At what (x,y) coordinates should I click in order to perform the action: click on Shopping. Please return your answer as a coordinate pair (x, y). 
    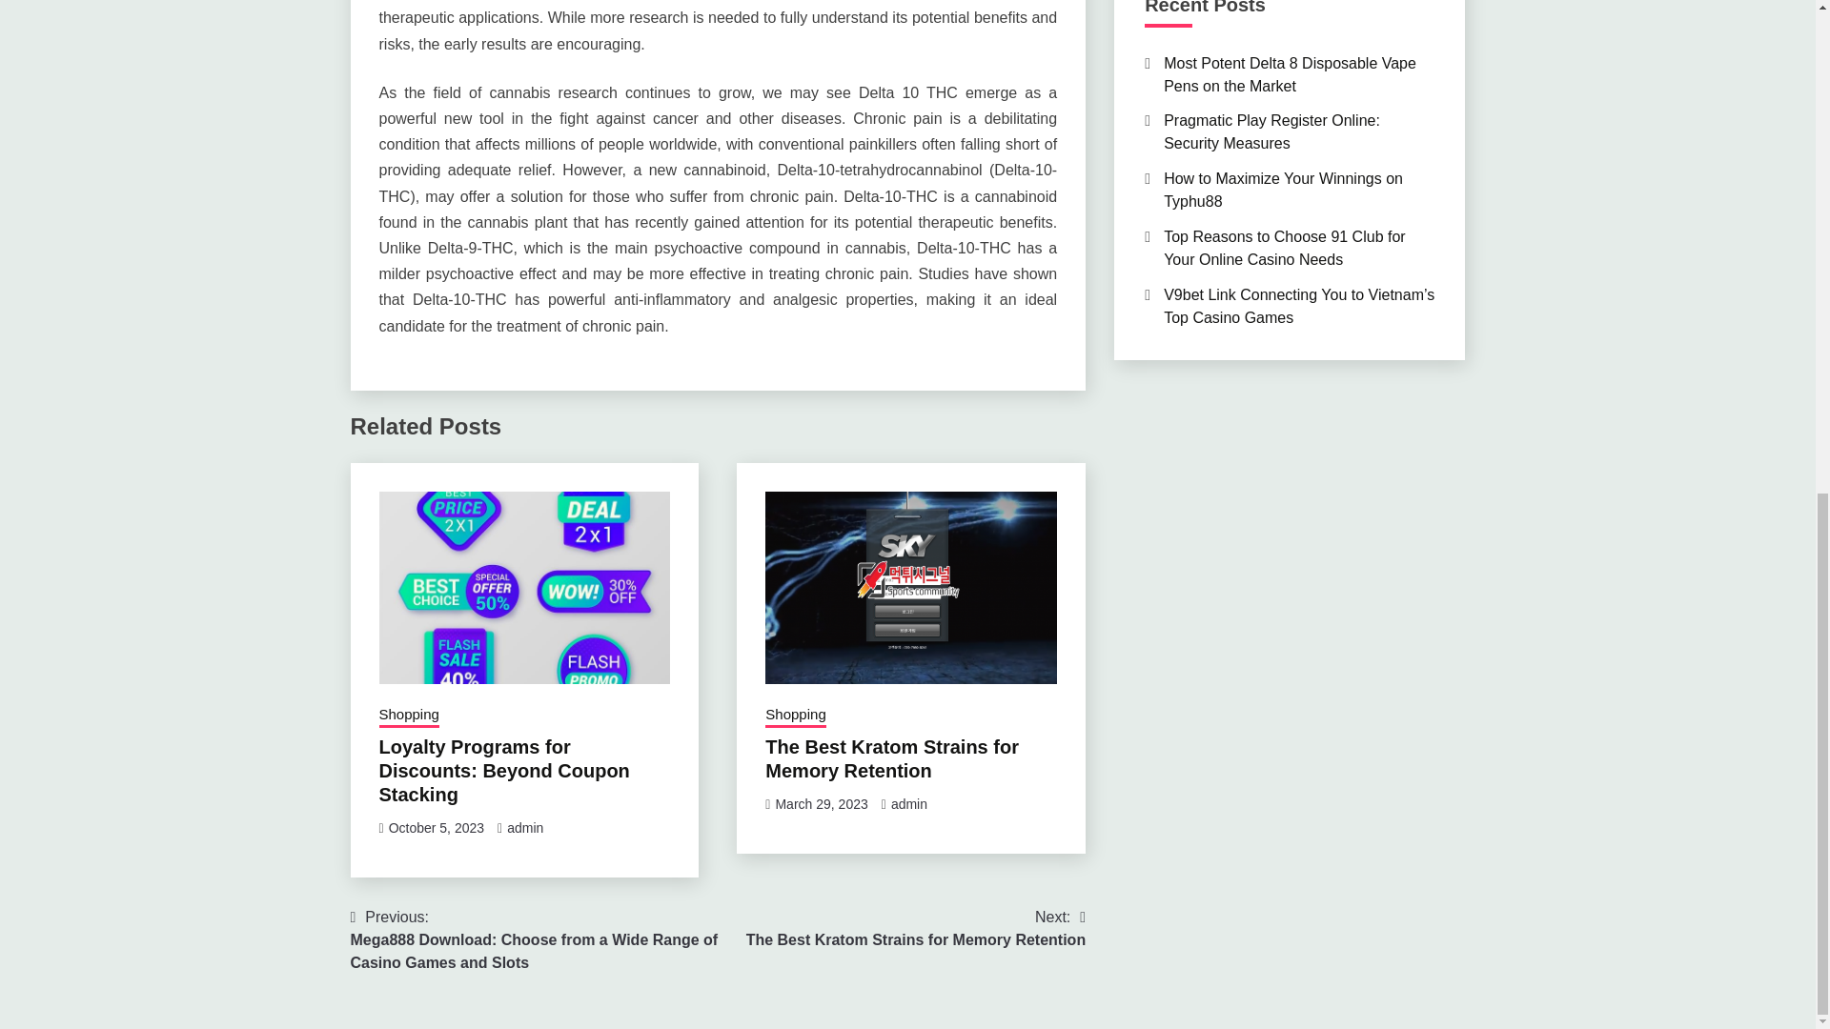
    Looking at the image, I should click on (408, 716).